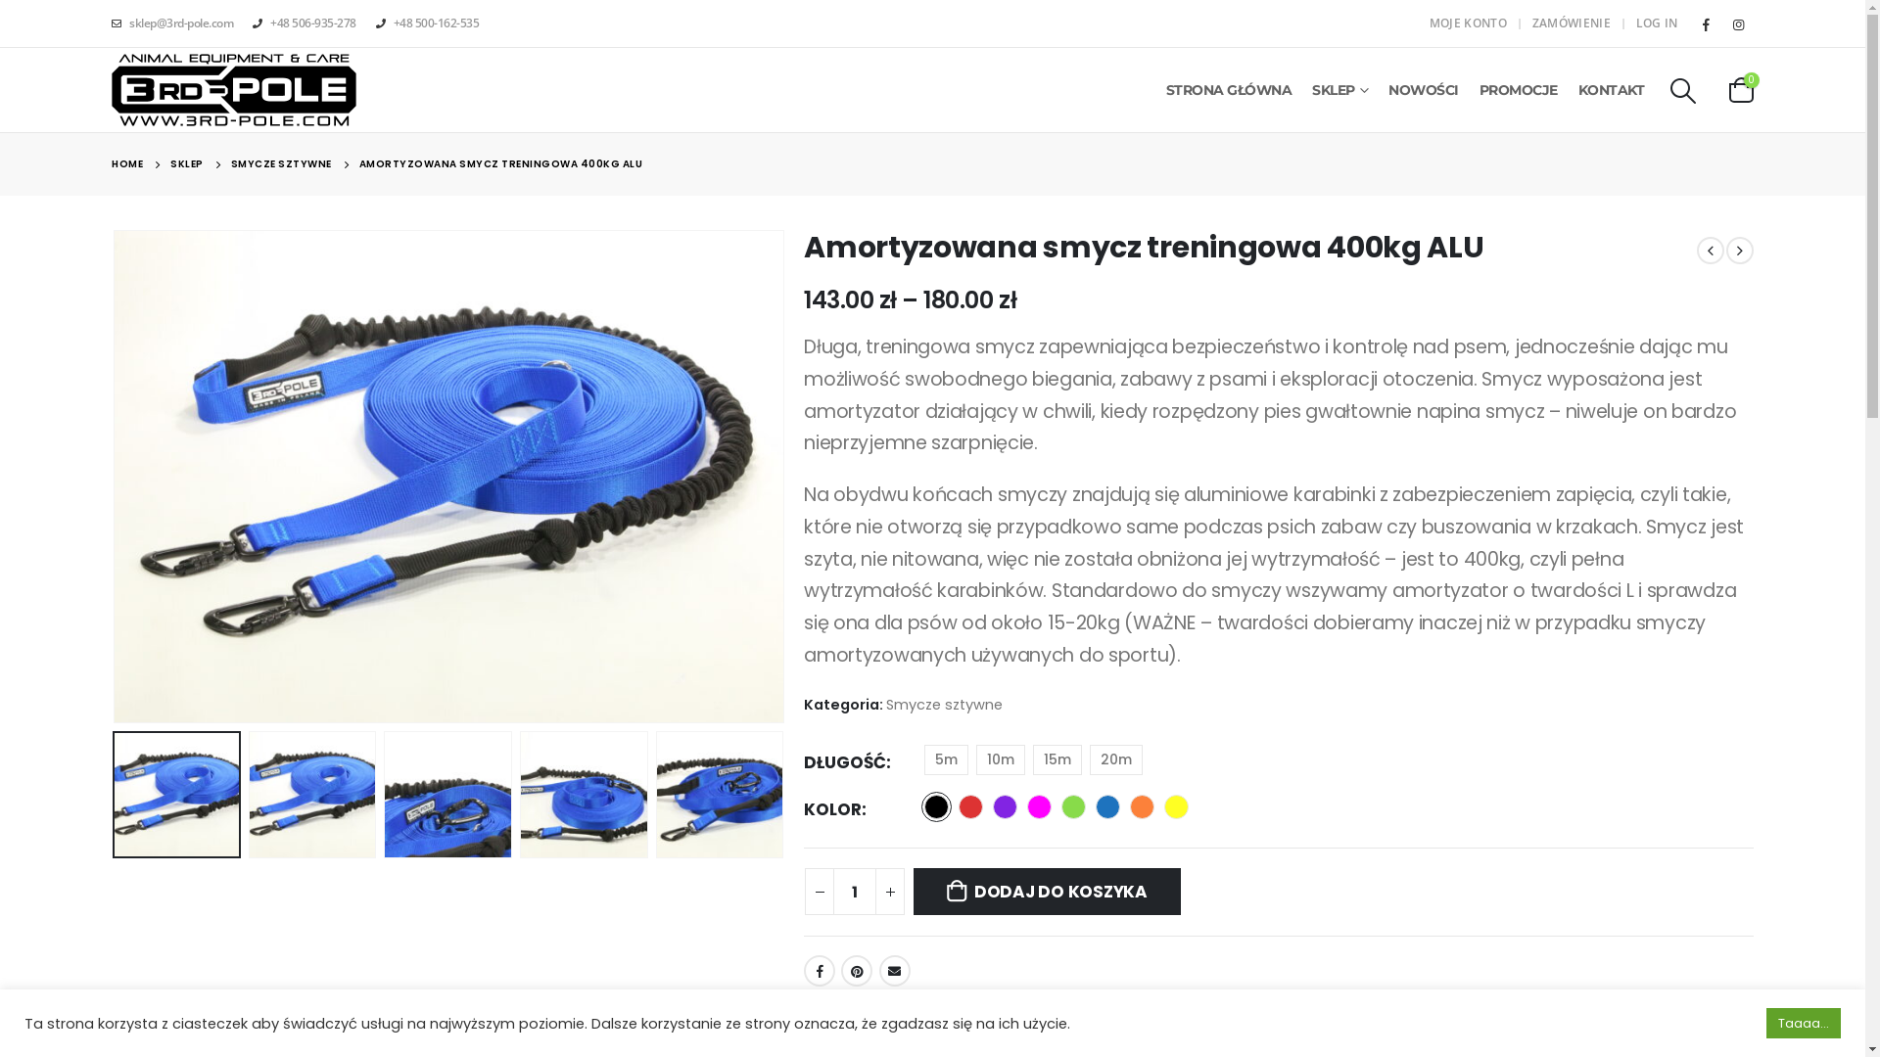  Describe the element at coordinates (946, 759) in the screenshot. I see `5m` at that location.